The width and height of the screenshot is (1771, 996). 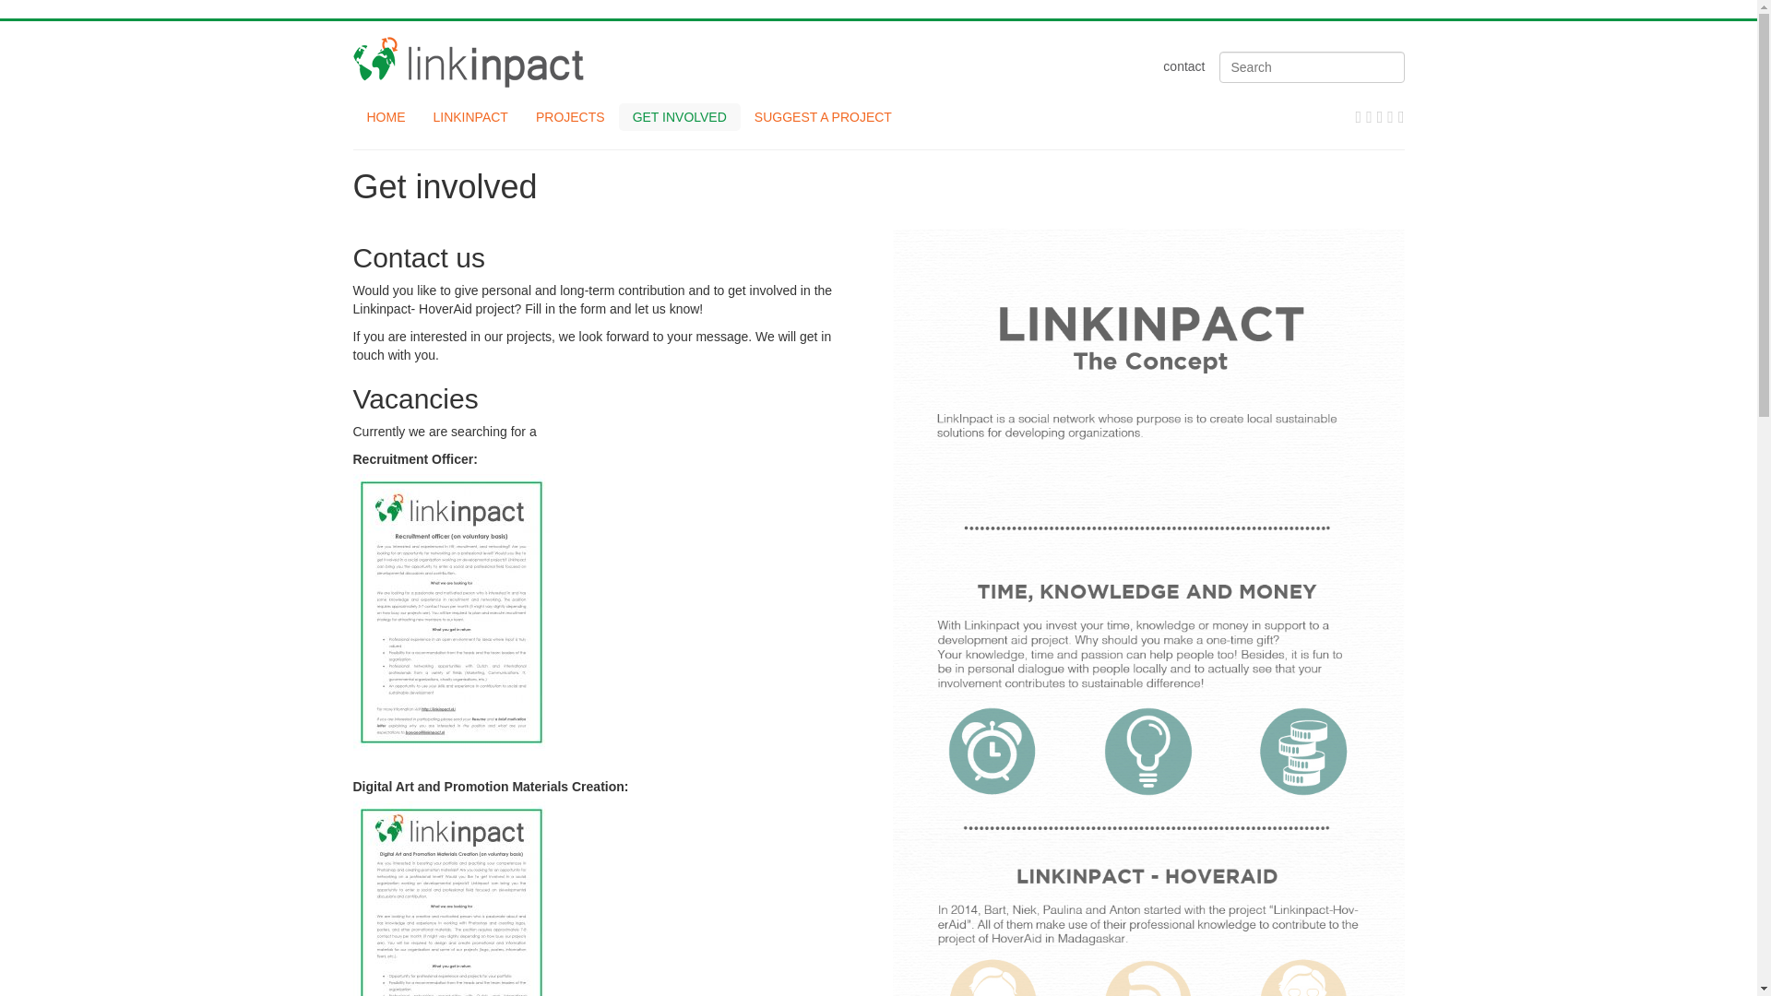 I want to click on PROJECTS, so click(x=570, y=116).